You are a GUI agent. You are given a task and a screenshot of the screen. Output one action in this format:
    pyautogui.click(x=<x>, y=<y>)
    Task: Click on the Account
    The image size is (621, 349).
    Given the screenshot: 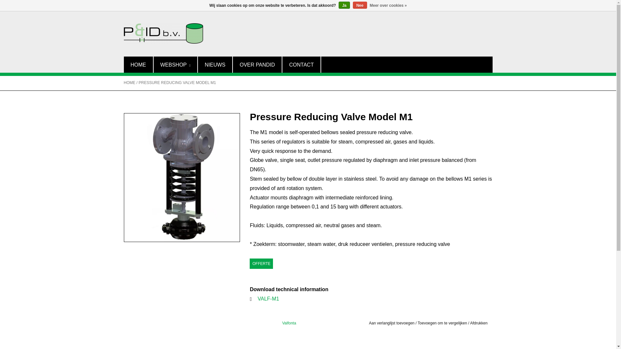 What is the action you would take?
    pyautogui.click(x=484, y=5)
    